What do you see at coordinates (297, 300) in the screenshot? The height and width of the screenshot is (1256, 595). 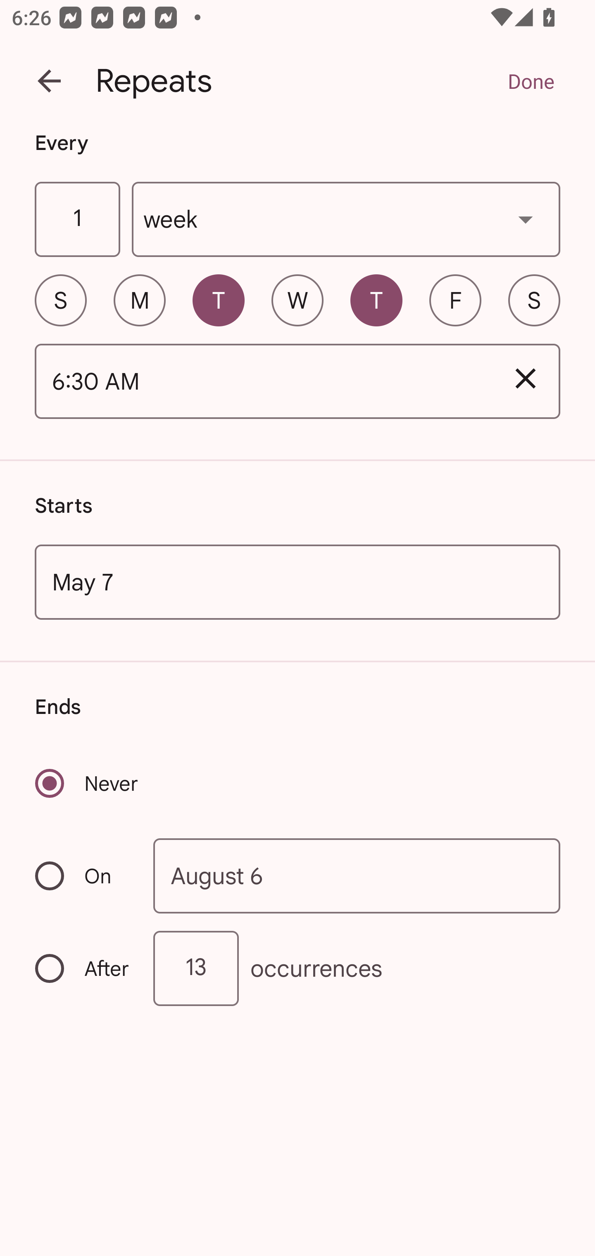 I see `W Wednesday` at bounding box center [297, 300].